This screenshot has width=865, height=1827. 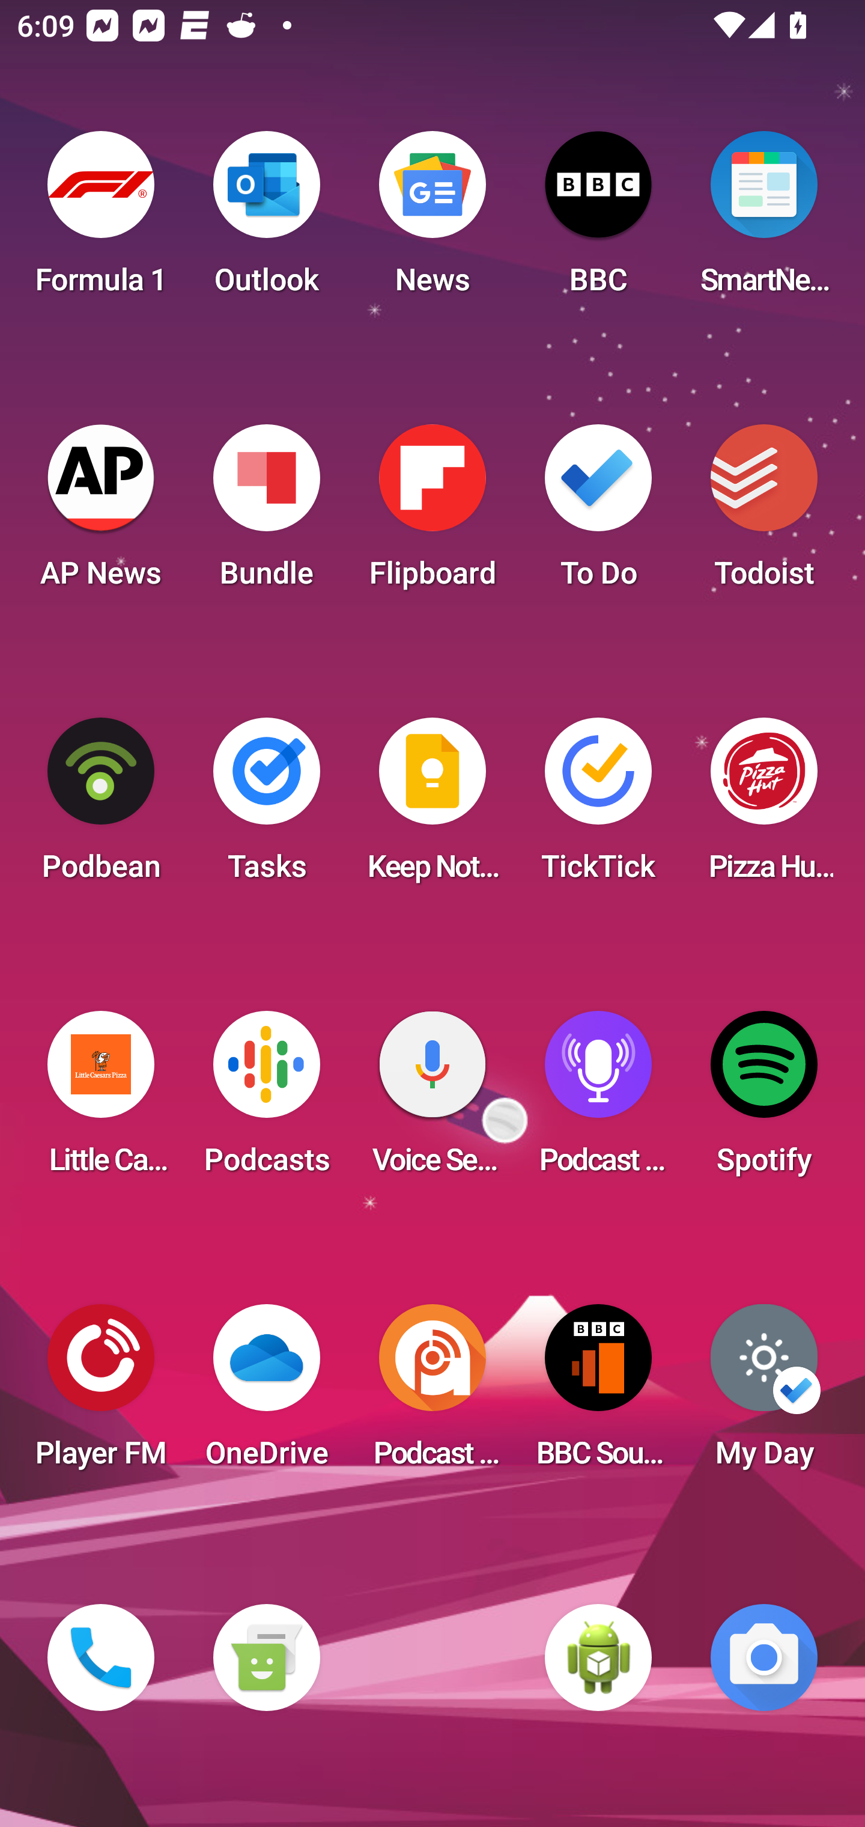 What do you see at coordinates (432, 807) in the screenshot?
I see `Keep Notes` at bounding box center [432, 807].